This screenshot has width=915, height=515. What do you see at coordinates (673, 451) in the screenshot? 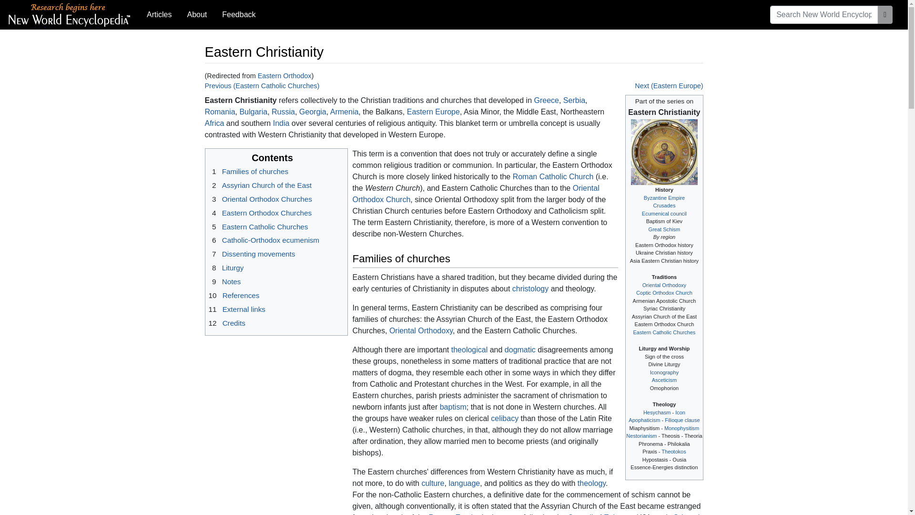
I see `Theotokos` at bounding box center [673, 451].